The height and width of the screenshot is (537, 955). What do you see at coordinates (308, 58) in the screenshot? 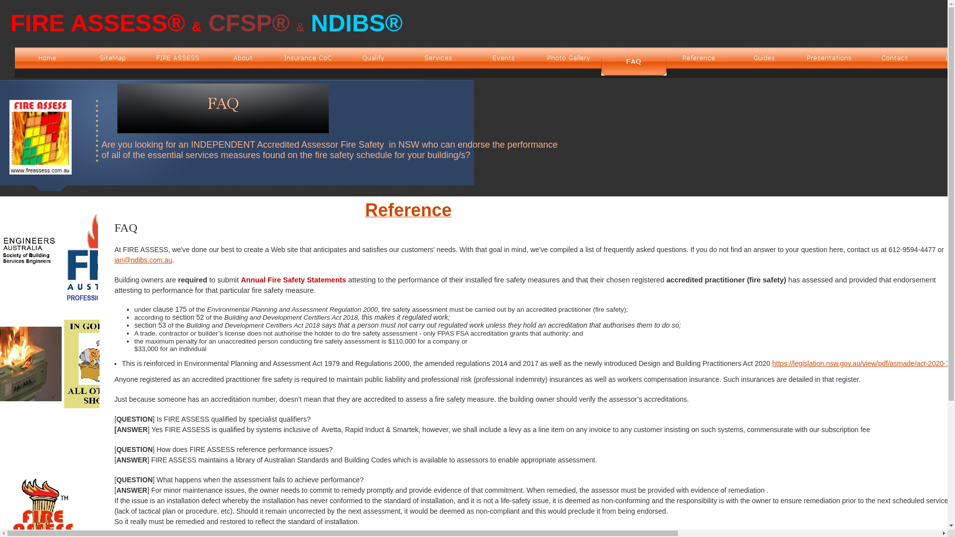
I see `Insurance CoC` at bounding box center [308, 58].